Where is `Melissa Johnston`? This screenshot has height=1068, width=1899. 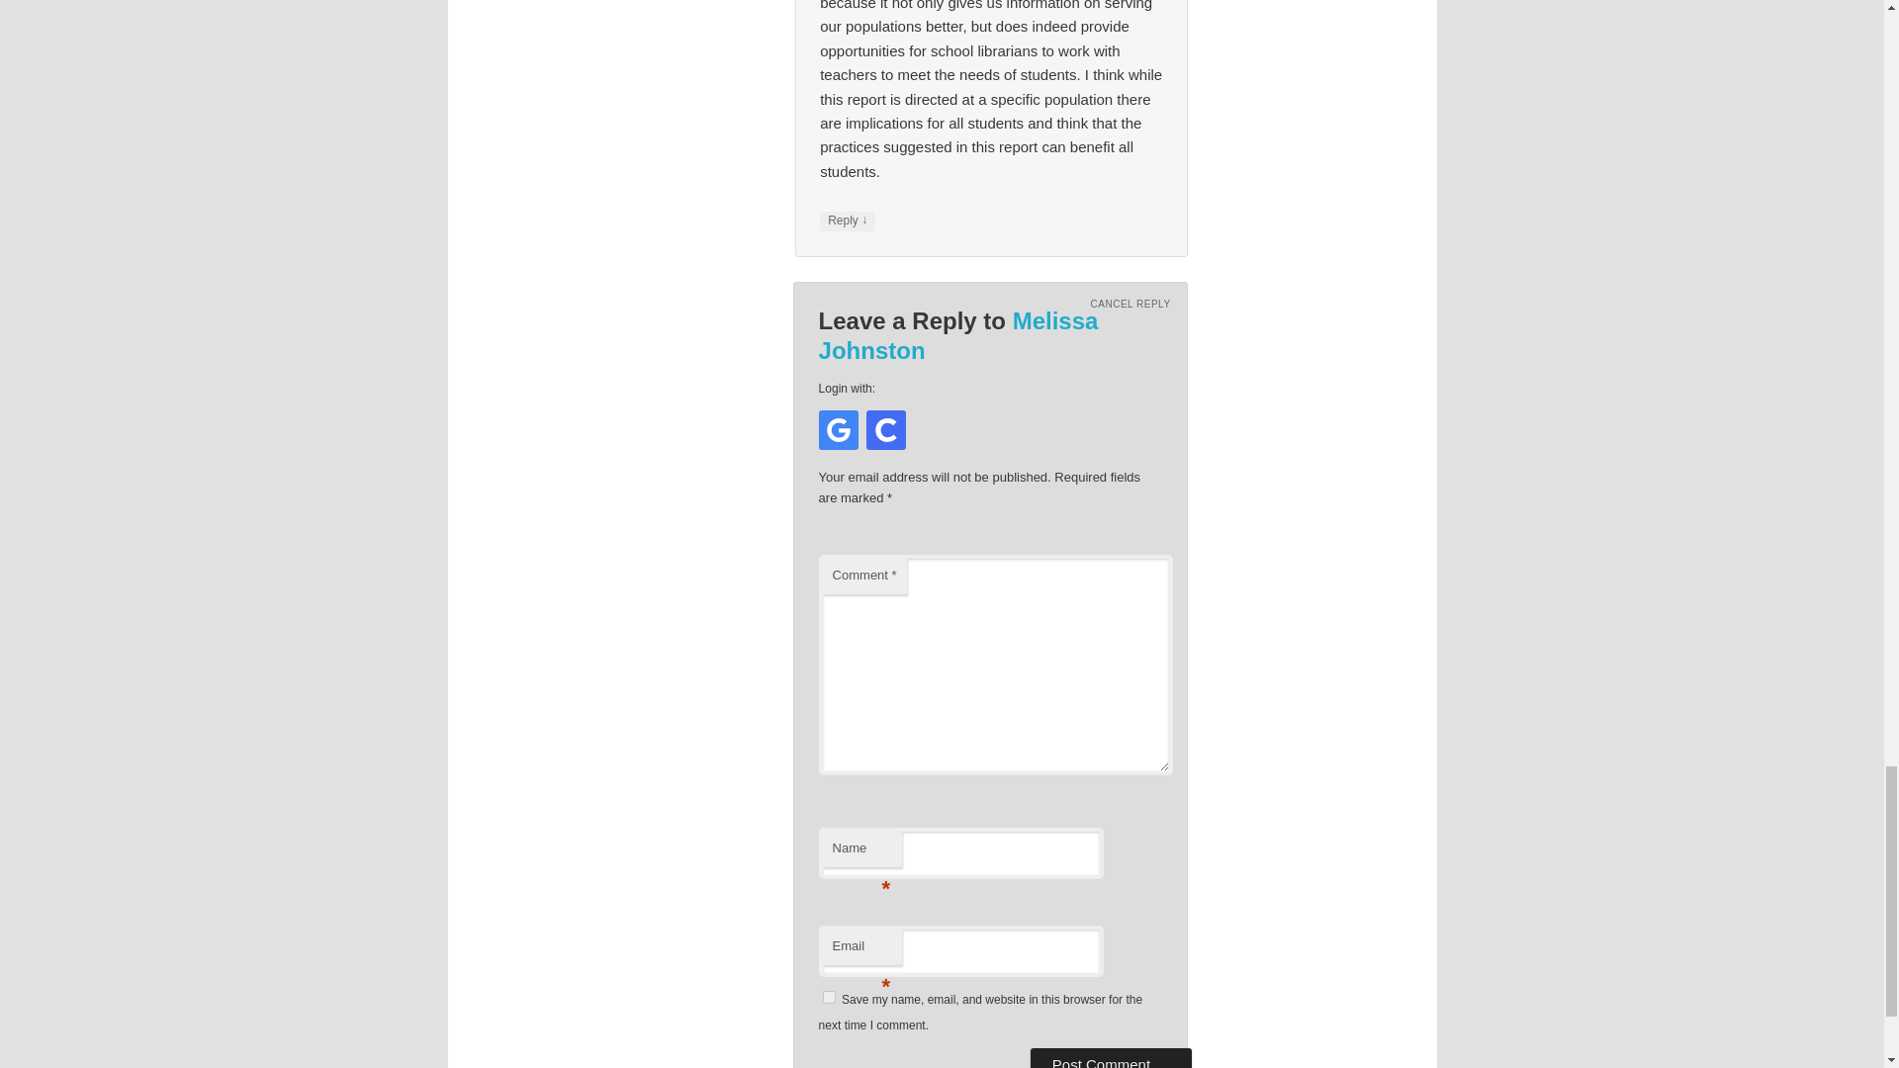
Melissa Johnston is located at coordinates (958, 336).